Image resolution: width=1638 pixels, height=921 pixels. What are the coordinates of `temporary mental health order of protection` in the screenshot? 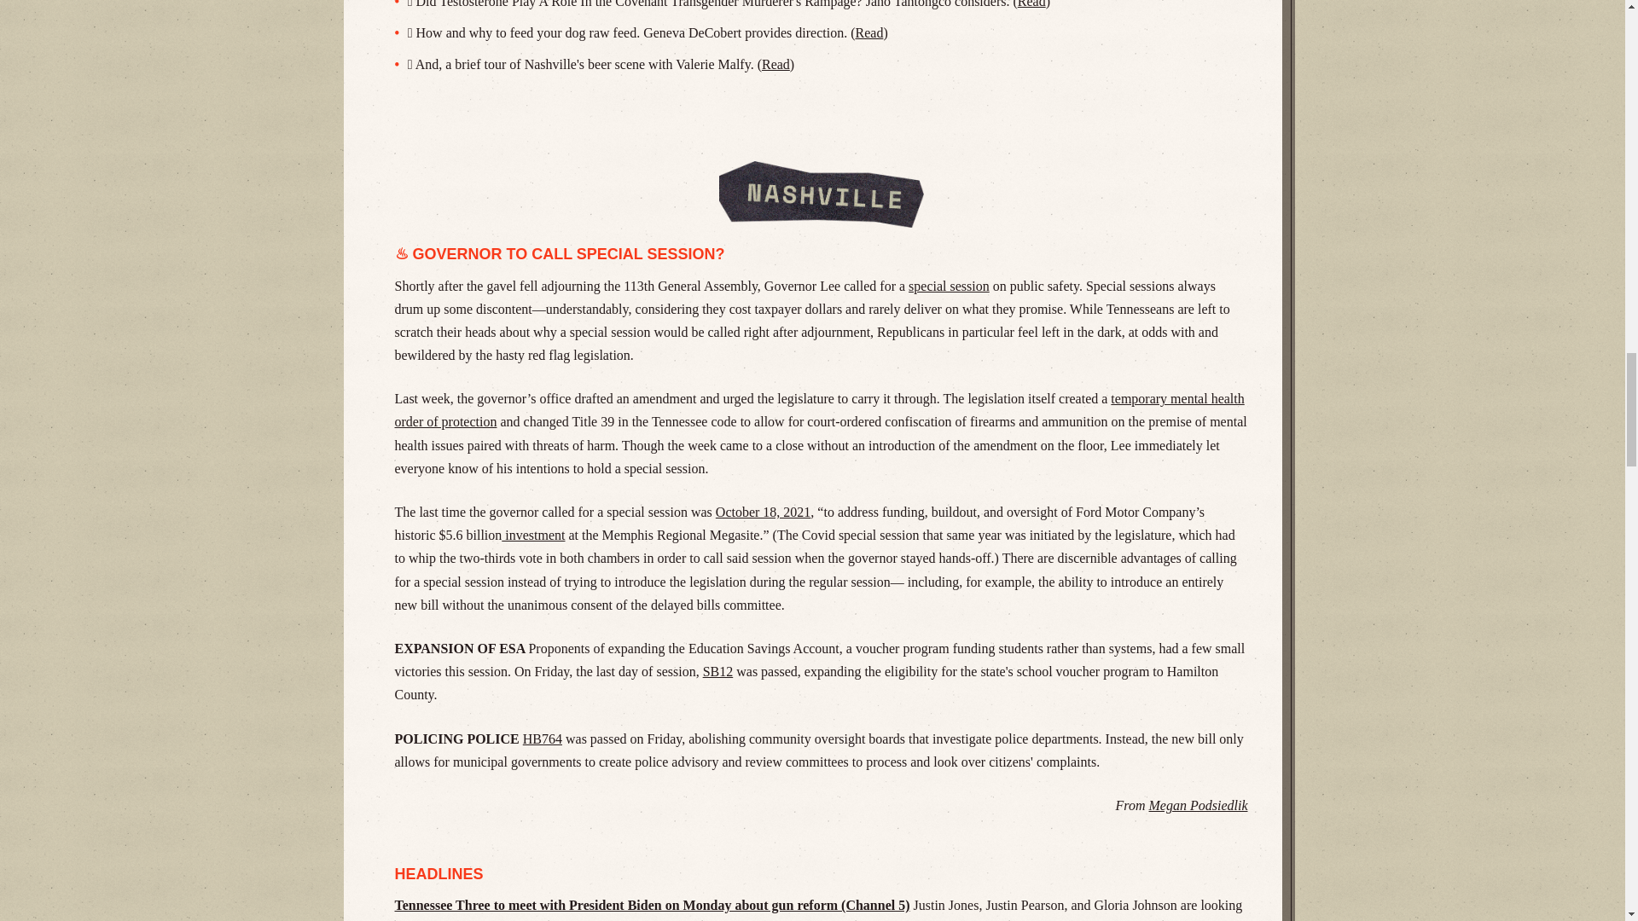 It's located at (819, 410).